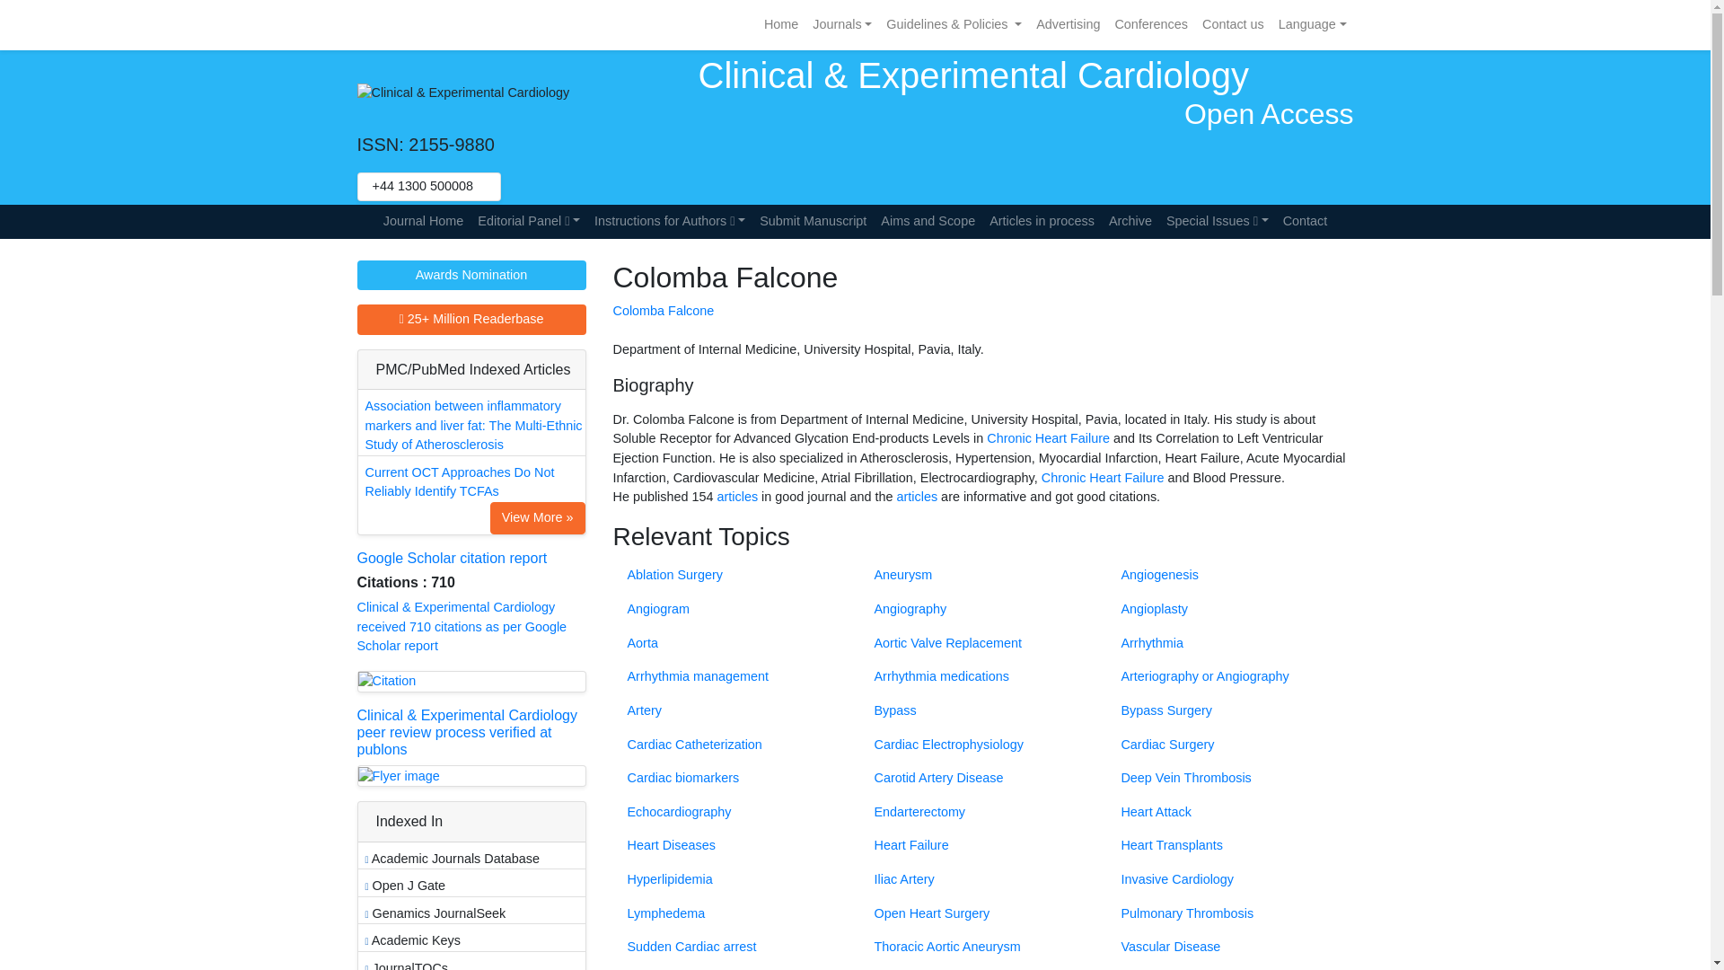 The height and width of the screenshot is (970, 1724). What do you see at coordinates (1130, 221) in the screenshot?
I see `Archive` at bounding box center [1130, 221].